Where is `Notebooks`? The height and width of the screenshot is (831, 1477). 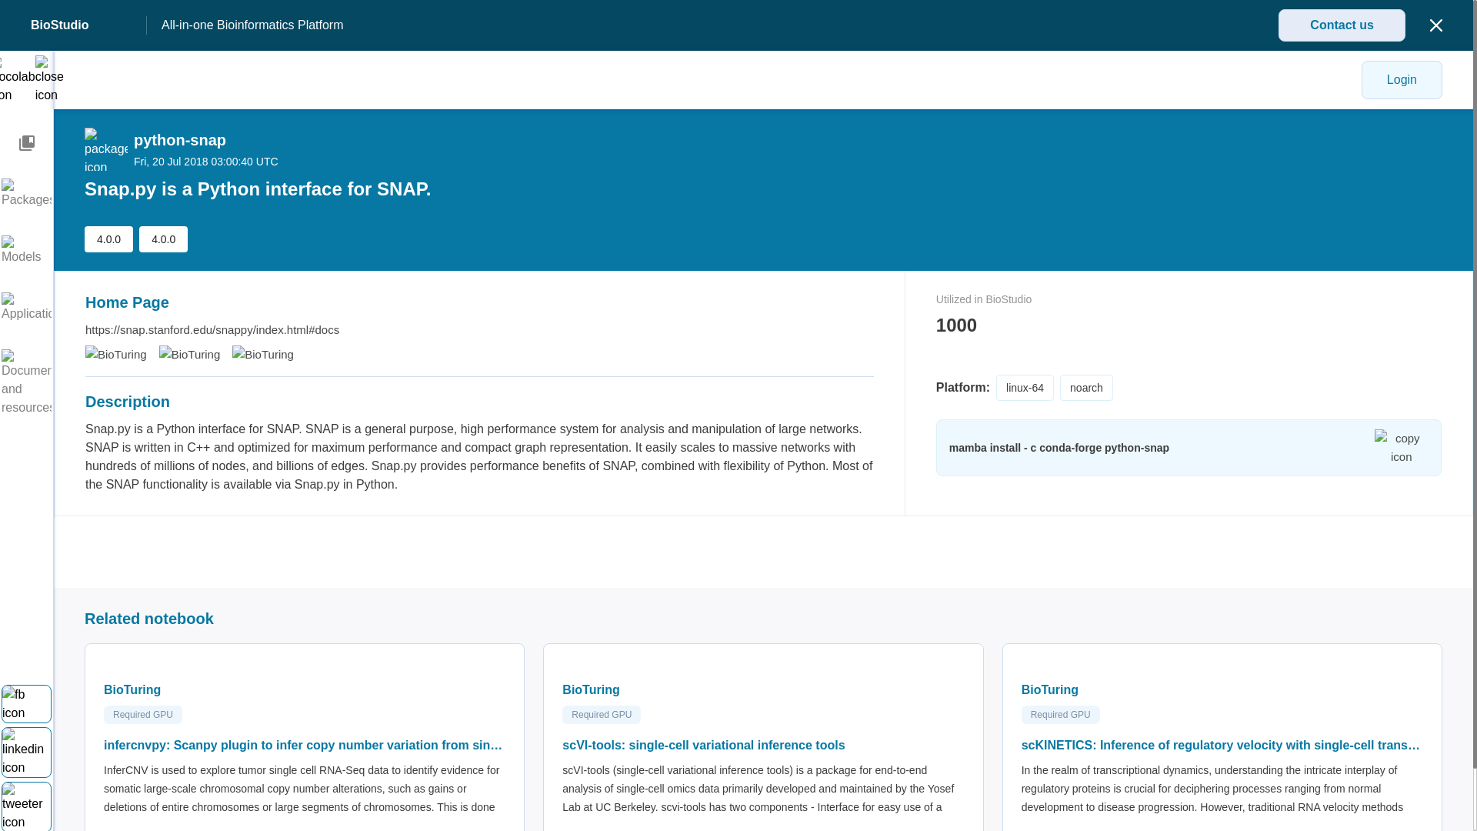 Notebooks is located at coordinates (26, 143).